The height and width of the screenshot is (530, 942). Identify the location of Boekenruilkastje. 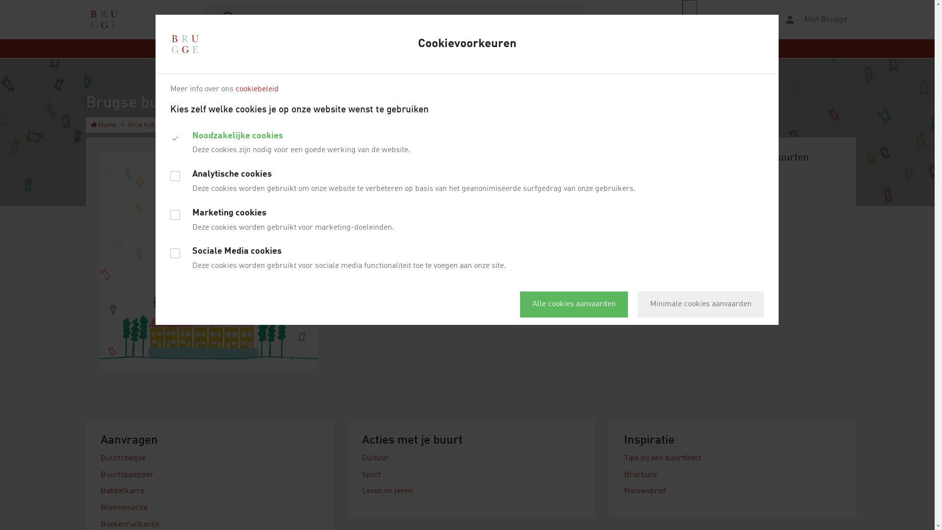
(130, 525).